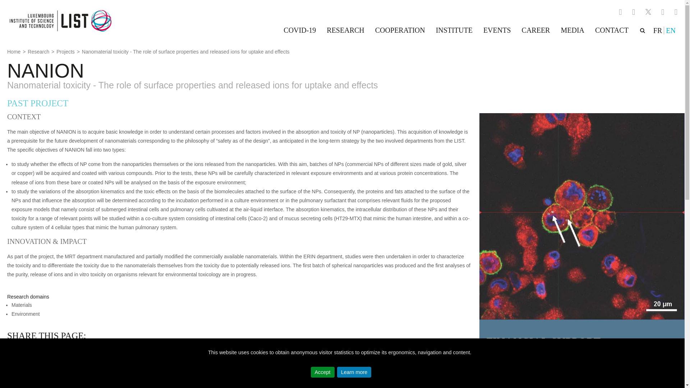 This screenshot has width=690, height=388. What do you see at coordinates (400, 30) in the screenshot?
I see `COOPERATION` at bounding box center [400, 30].